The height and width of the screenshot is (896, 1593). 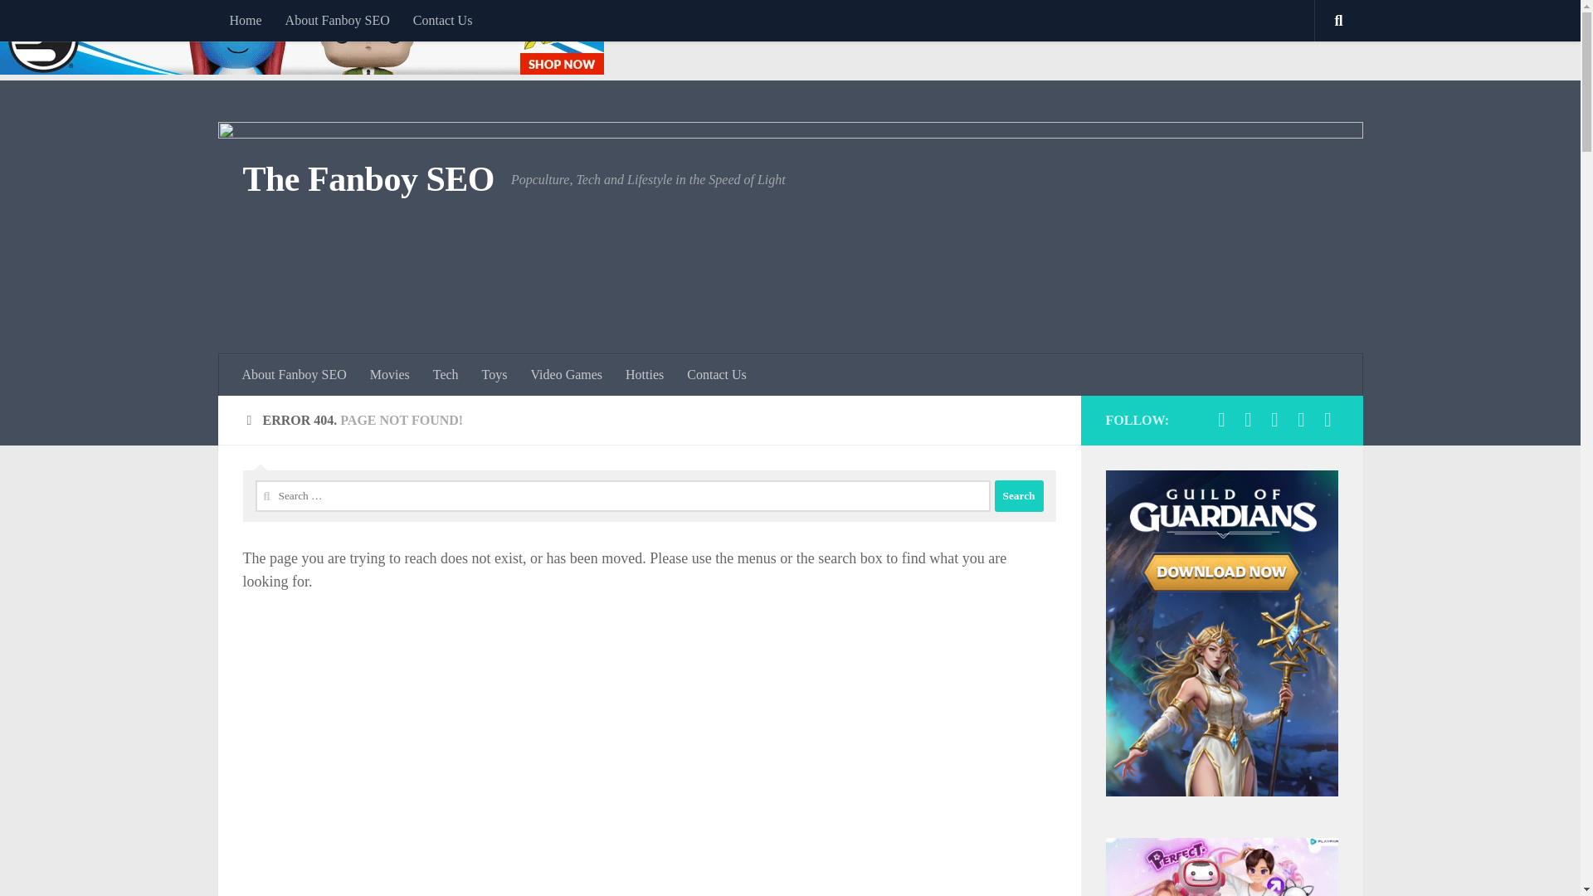 What do you see at coordinates (717, 375) in the screenshot?
I see `Contact Us` at bounding box center [717, 375].